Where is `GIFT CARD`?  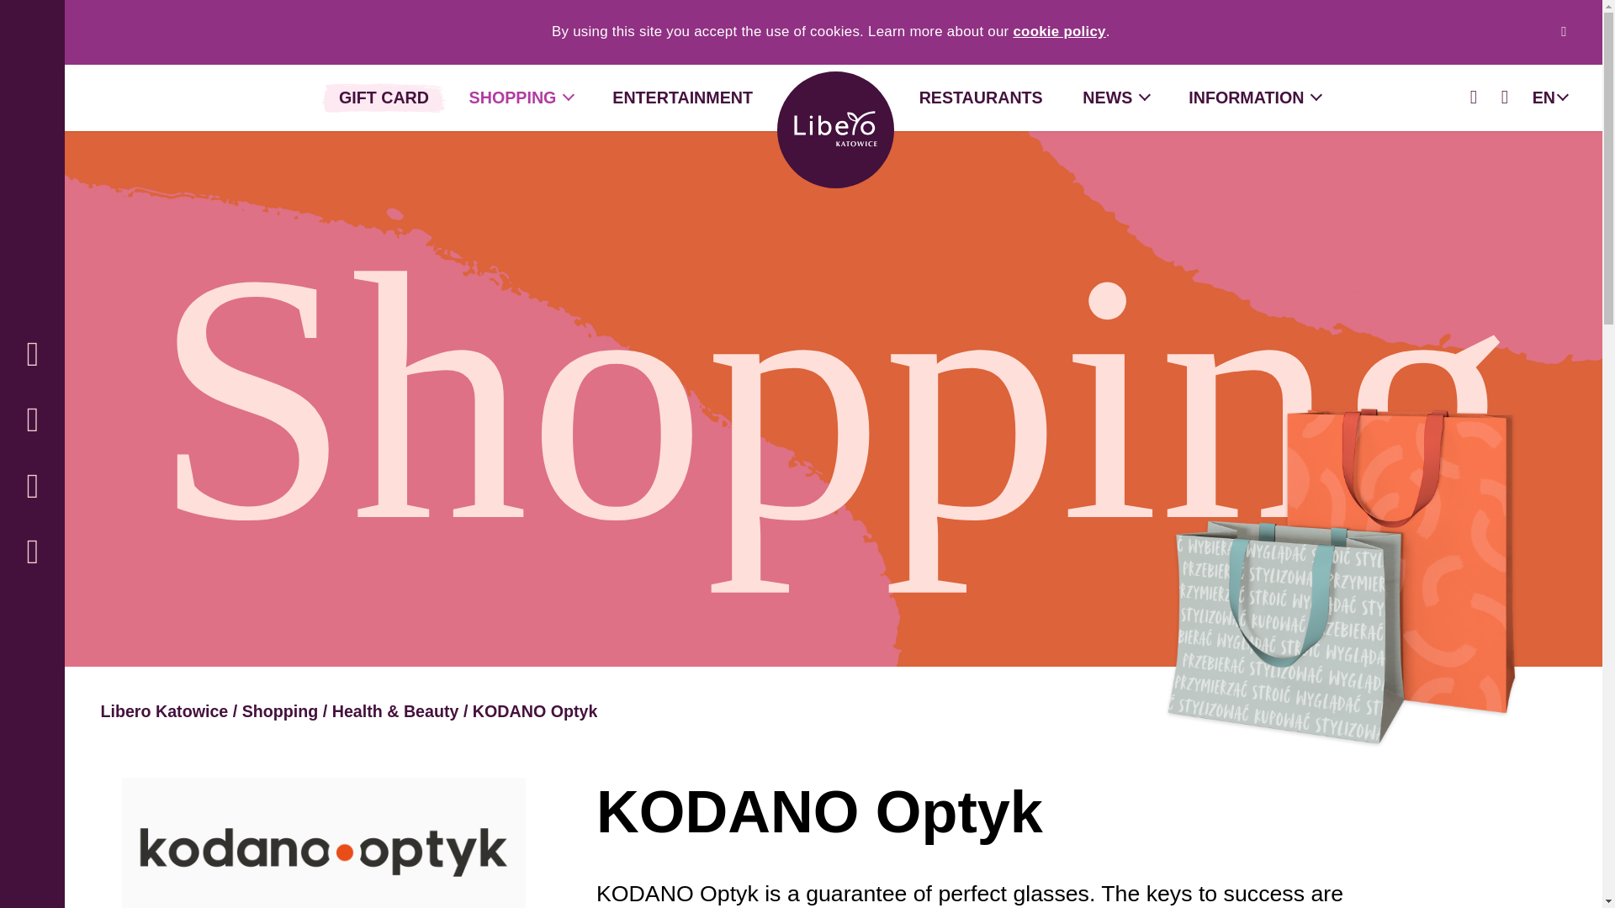
GIFT CARD is located at coordinates (384, 98).